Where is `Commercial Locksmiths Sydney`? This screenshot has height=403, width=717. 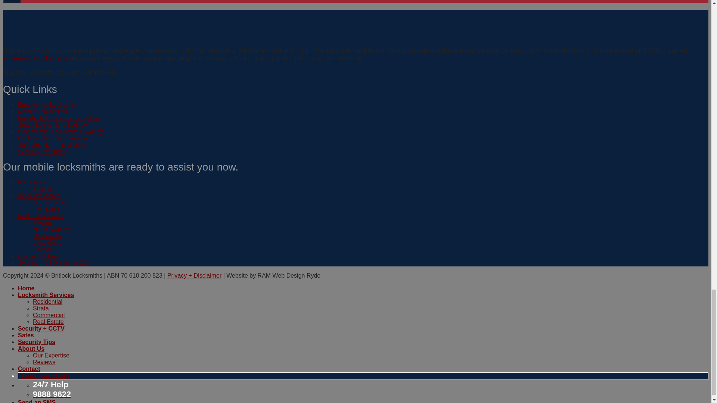 Commercial Locksmiths Sydney is located at coordinates (60, 131).